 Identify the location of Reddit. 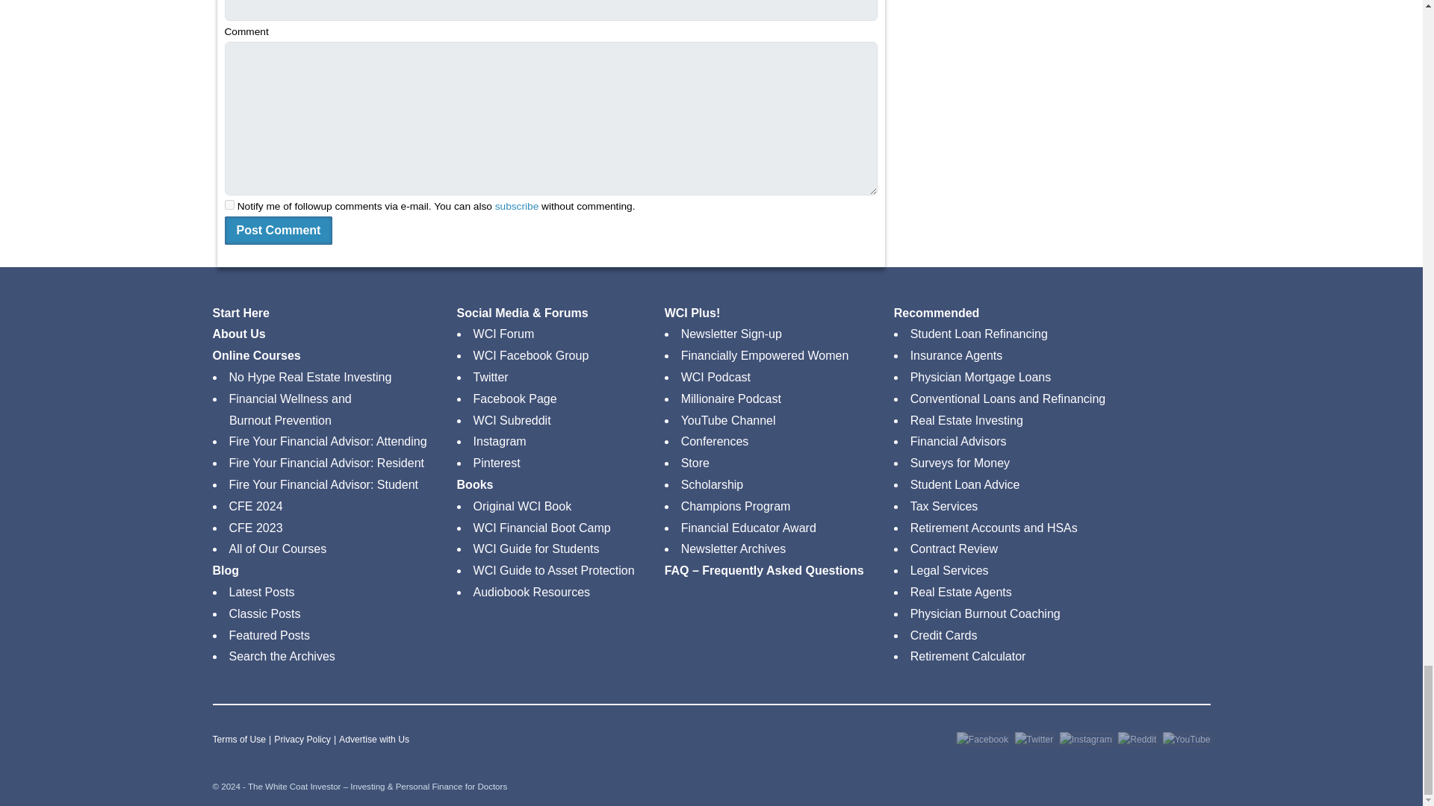
(1137, 740).